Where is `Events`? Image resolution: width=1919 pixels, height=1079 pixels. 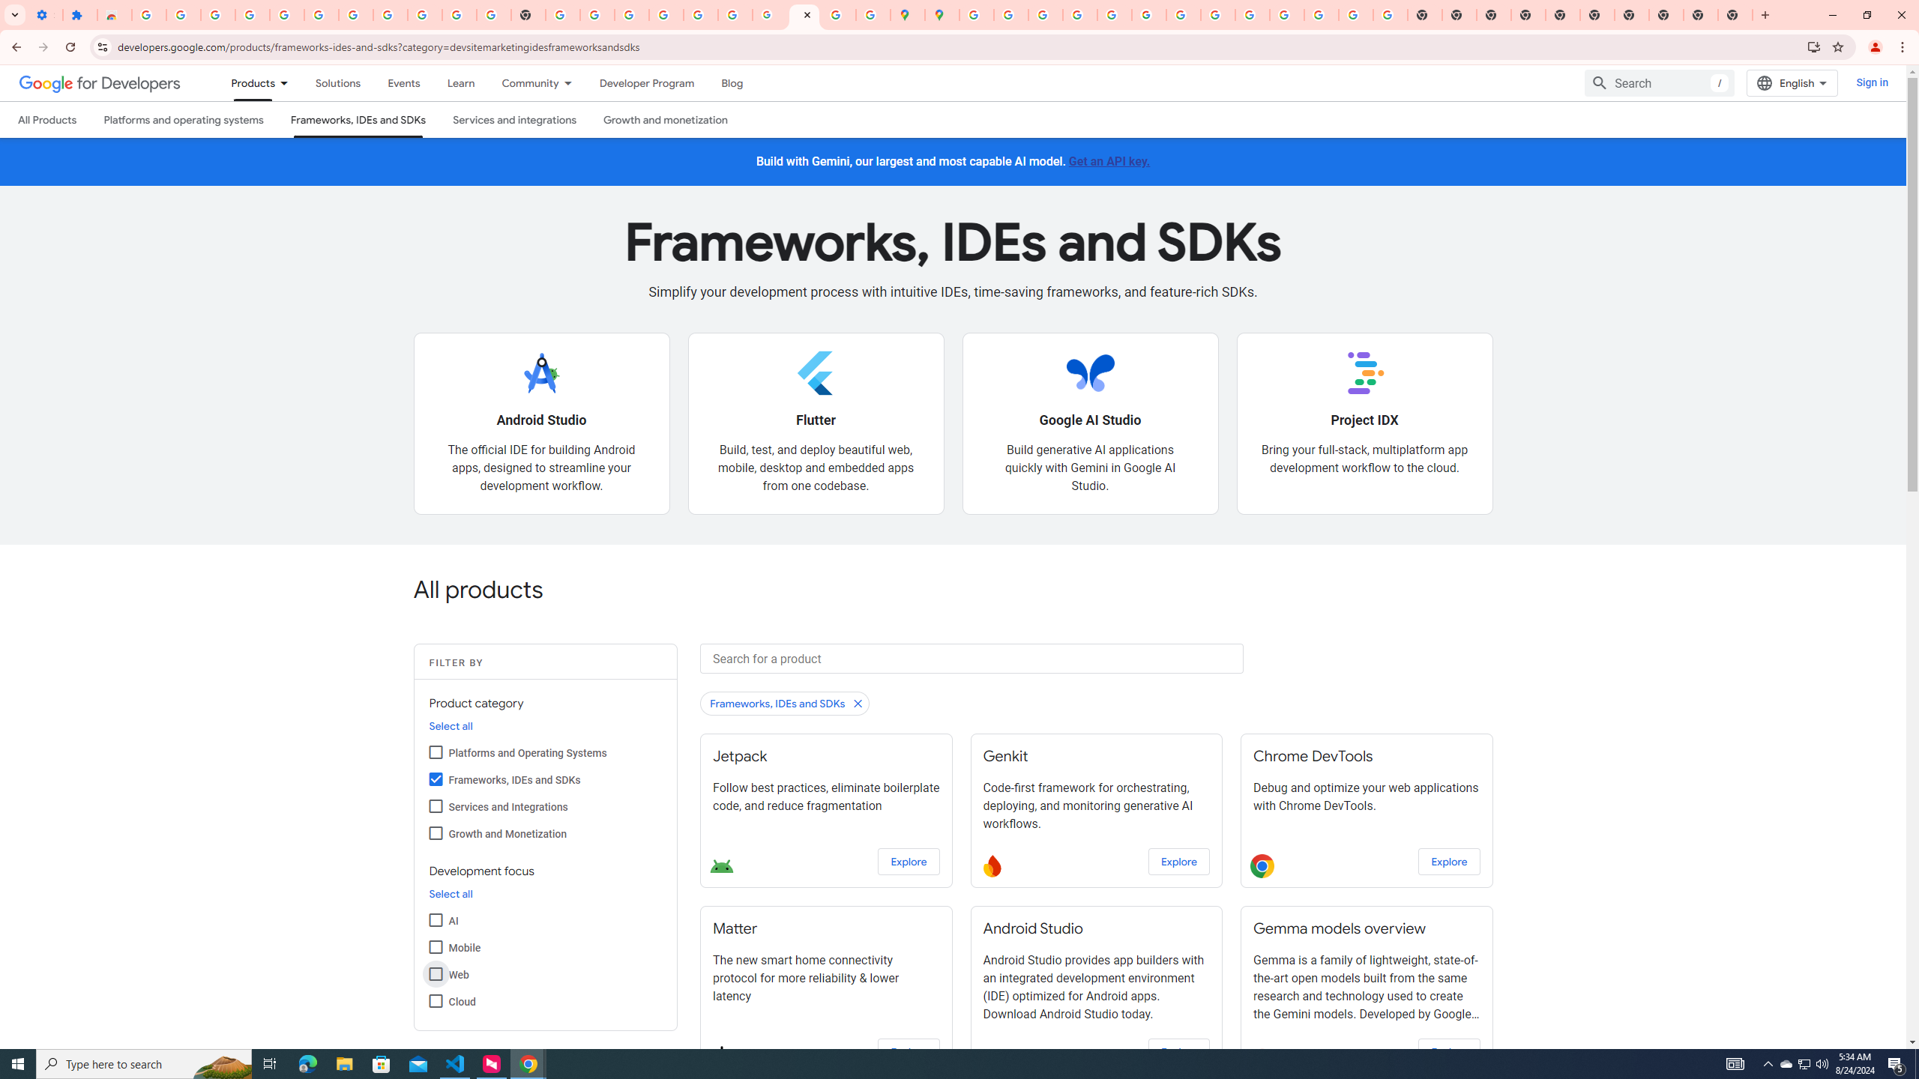
Events is located at coordinates (403, 82).